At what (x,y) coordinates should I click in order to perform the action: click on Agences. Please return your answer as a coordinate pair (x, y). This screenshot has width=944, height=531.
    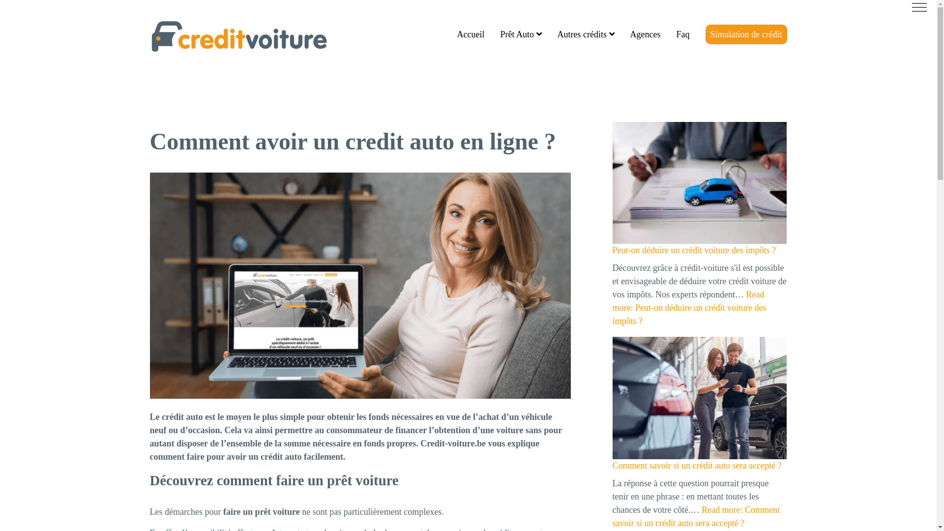
    Looking at the image, I should click on (646, 34).